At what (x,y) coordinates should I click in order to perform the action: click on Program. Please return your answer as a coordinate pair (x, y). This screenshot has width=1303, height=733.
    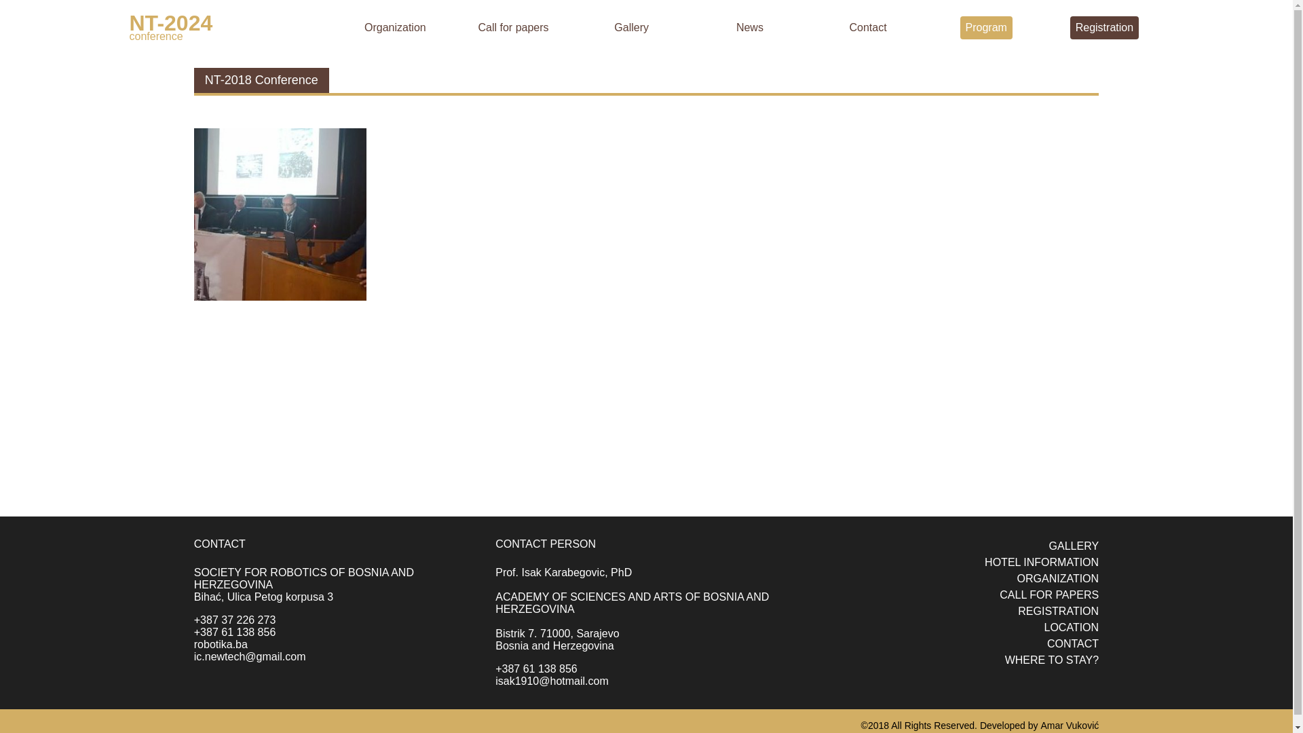
    Looking at the image, I should click on (987, 28).